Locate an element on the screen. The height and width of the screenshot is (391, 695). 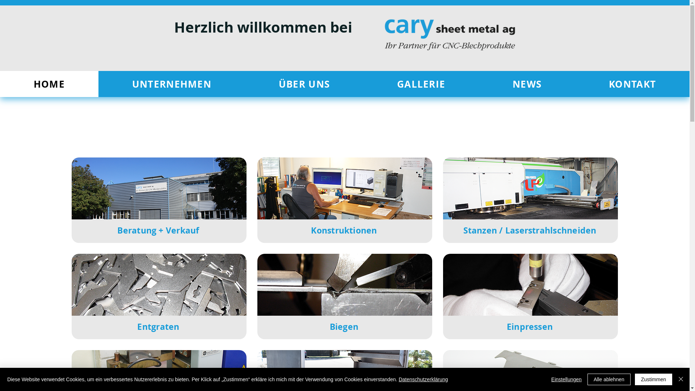
Beratung+ Verkauf is located at coordinates (160, 188).